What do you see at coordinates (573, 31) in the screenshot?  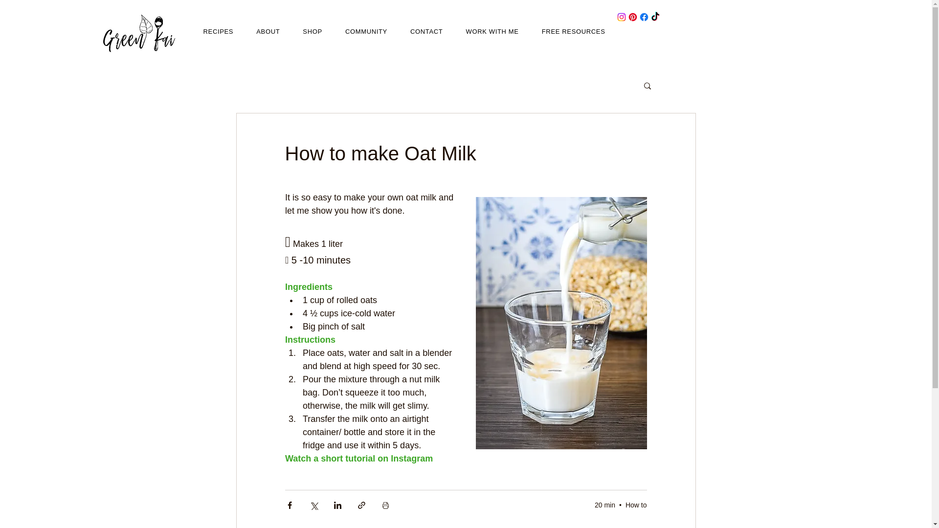 I see `FREE RESOURCES` at bounding box center [573, 31].